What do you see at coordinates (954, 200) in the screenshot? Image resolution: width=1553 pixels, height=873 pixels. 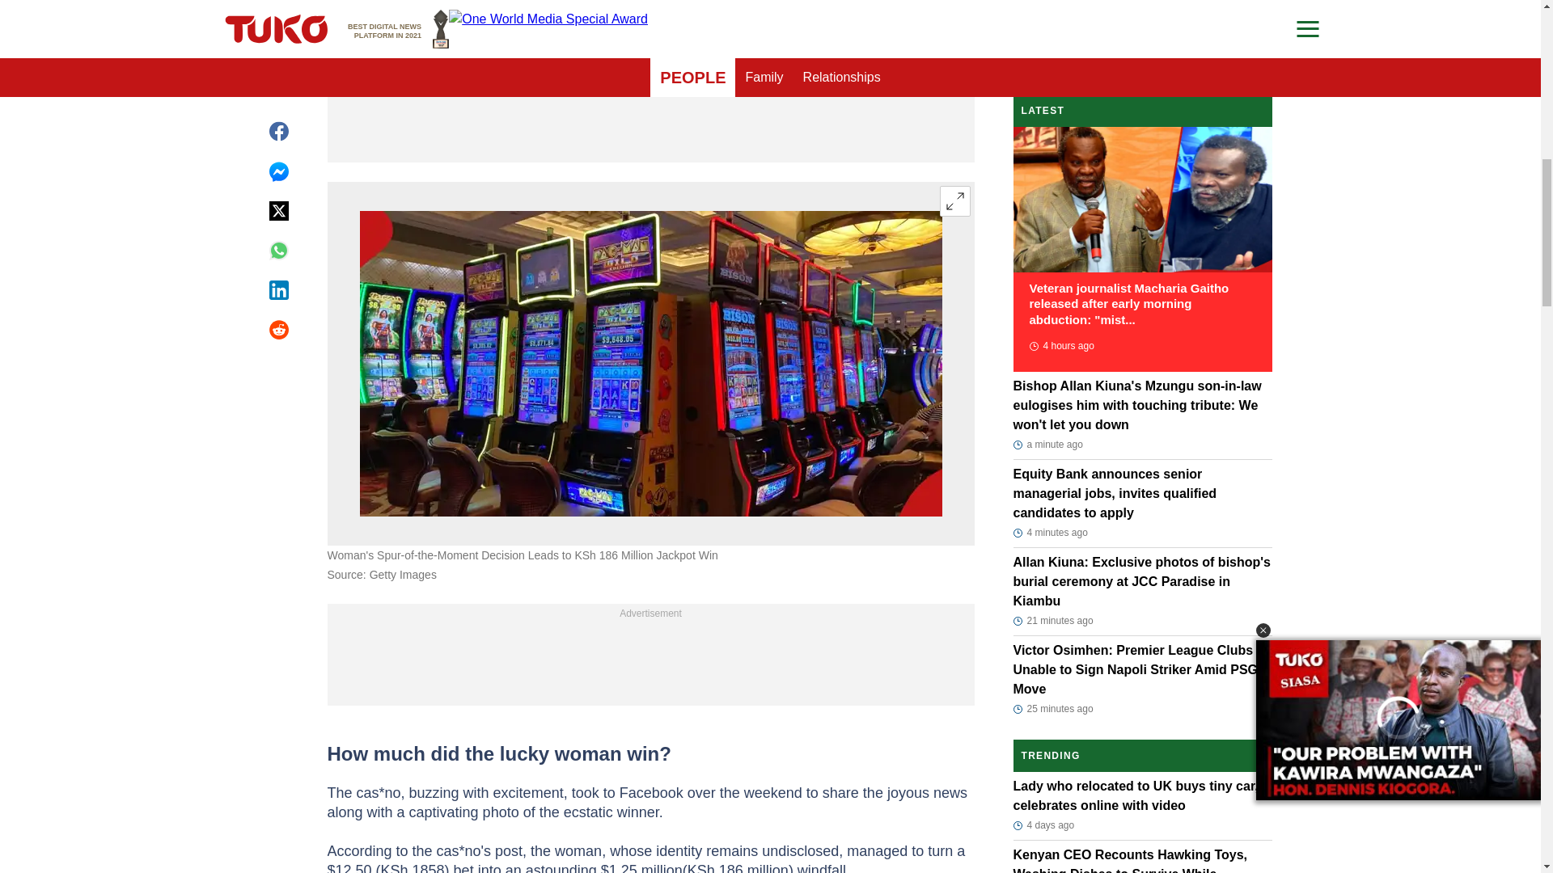 I see `Expand image` at bounding box center [954, 200].